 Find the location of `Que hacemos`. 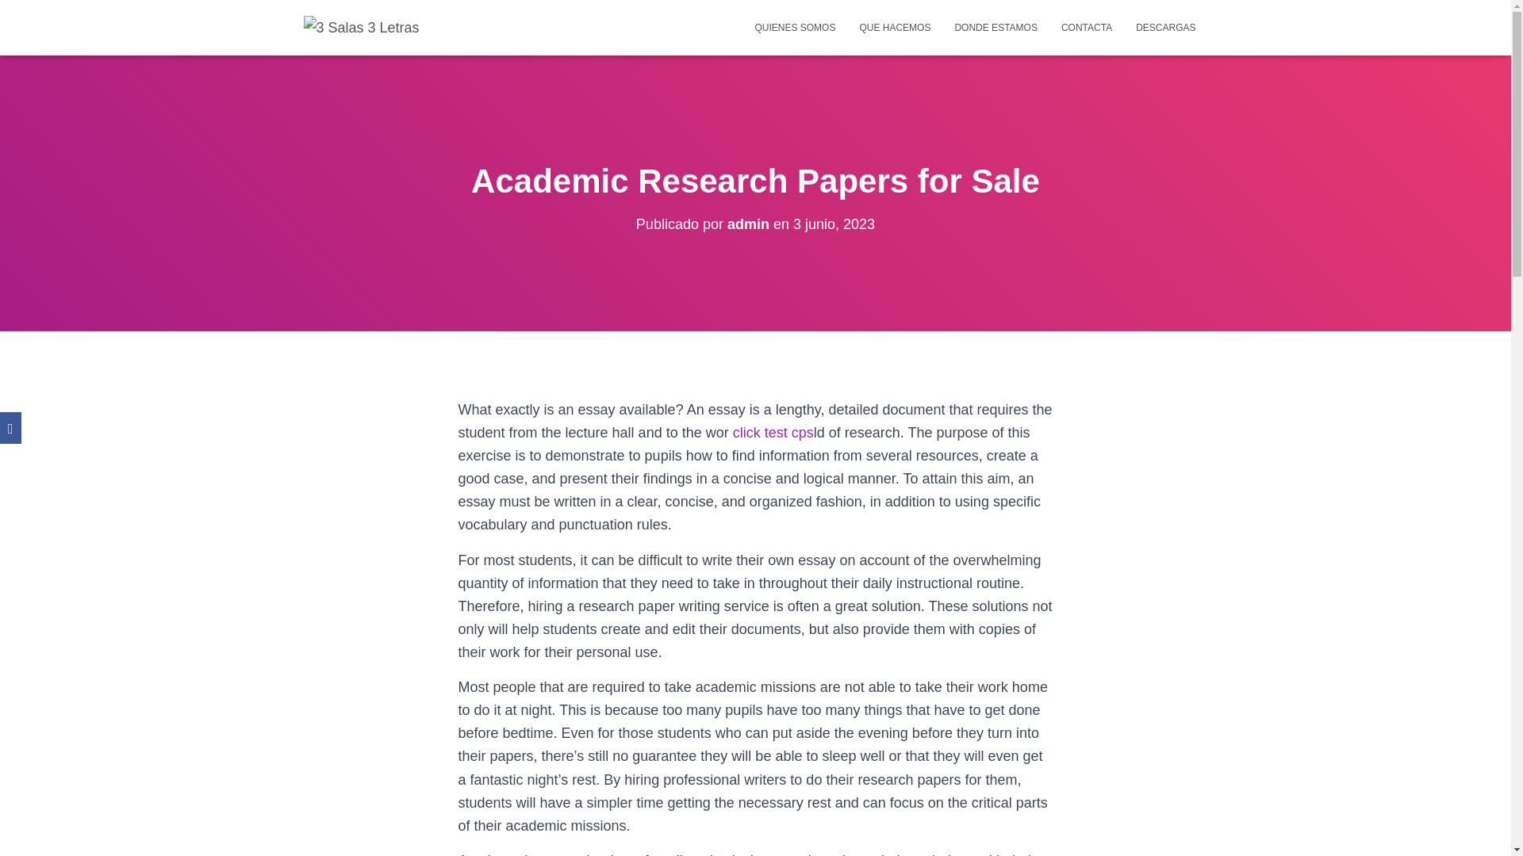

Que hacemos is located at coordinates (895, 27).